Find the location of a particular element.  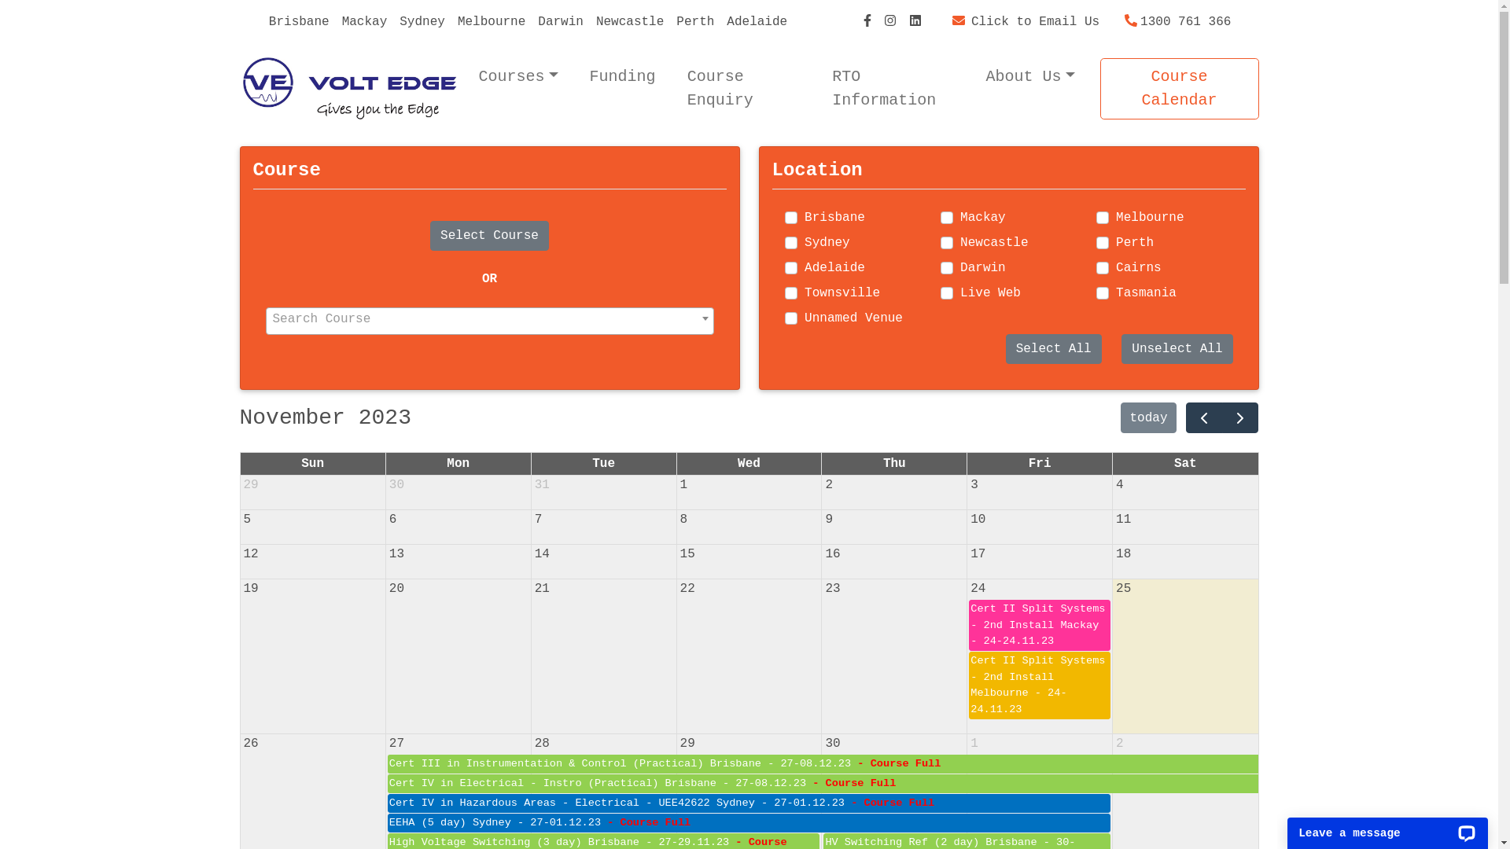

Mon is located at coordinates (458, 464).